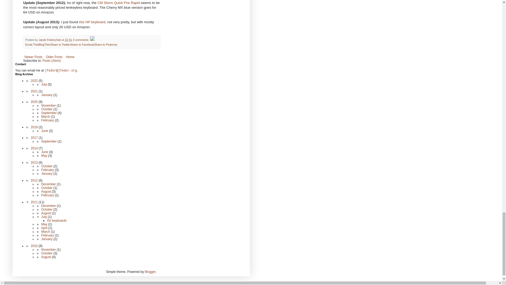  I want to click on this HP keyboard, so click(92, 22).